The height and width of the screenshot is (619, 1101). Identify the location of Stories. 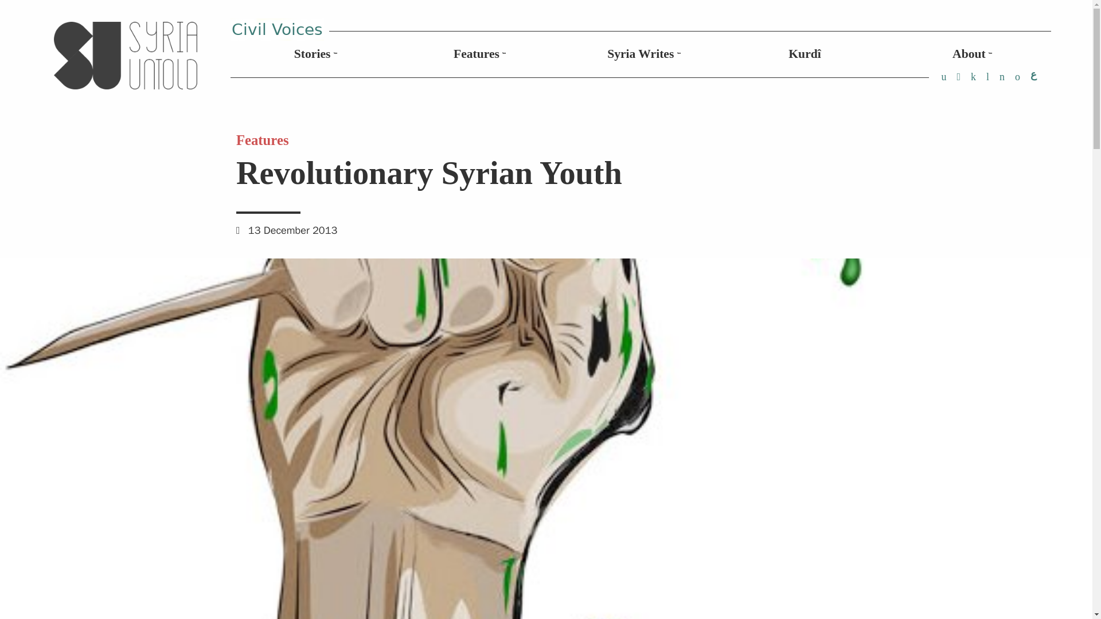
(312, 54).